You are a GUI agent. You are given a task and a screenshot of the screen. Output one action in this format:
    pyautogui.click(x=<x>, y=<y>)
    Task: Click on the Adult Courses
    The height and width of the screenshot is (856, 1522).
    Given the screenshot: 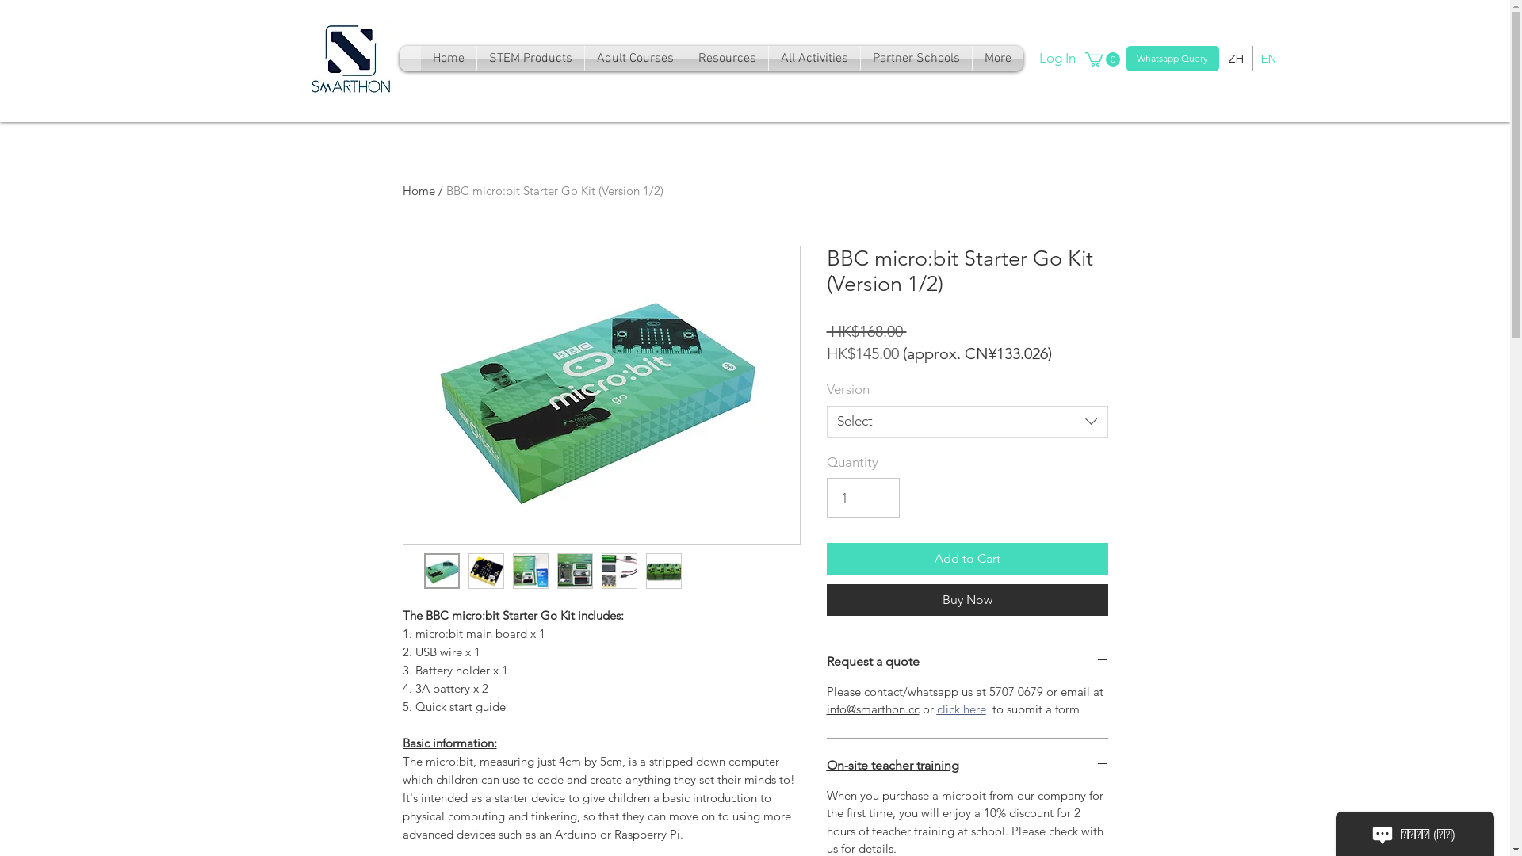 What is the action you would take?
    pyautogui.click(x=636, y=59)
    